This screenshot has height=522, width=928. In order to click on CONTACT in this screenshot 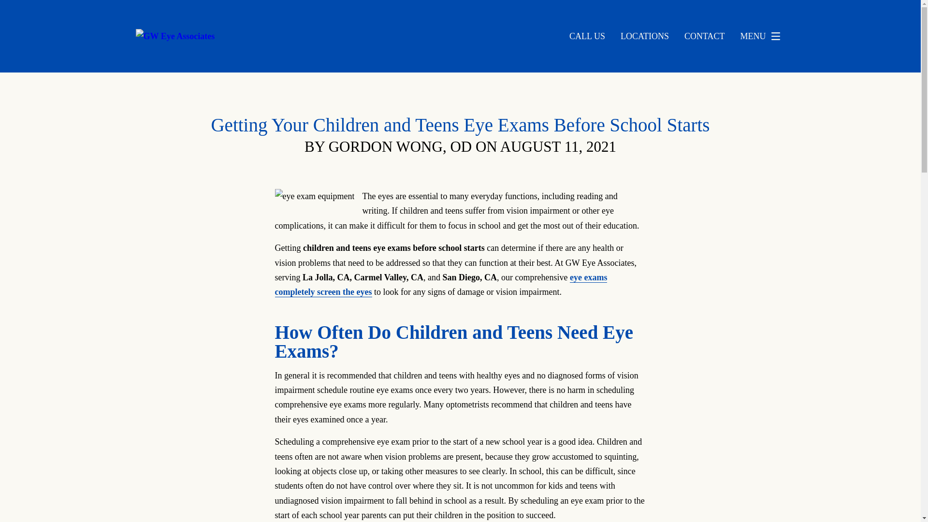, I will do `click(705, 36)`.